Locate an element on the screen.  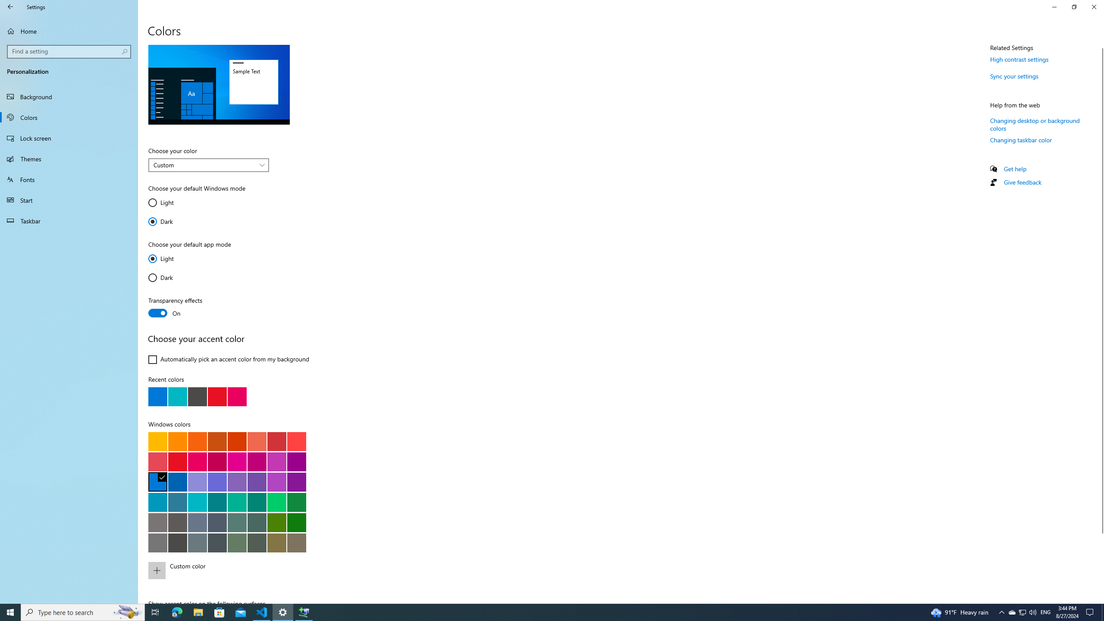
Themes is located at coordinates (69, 159).